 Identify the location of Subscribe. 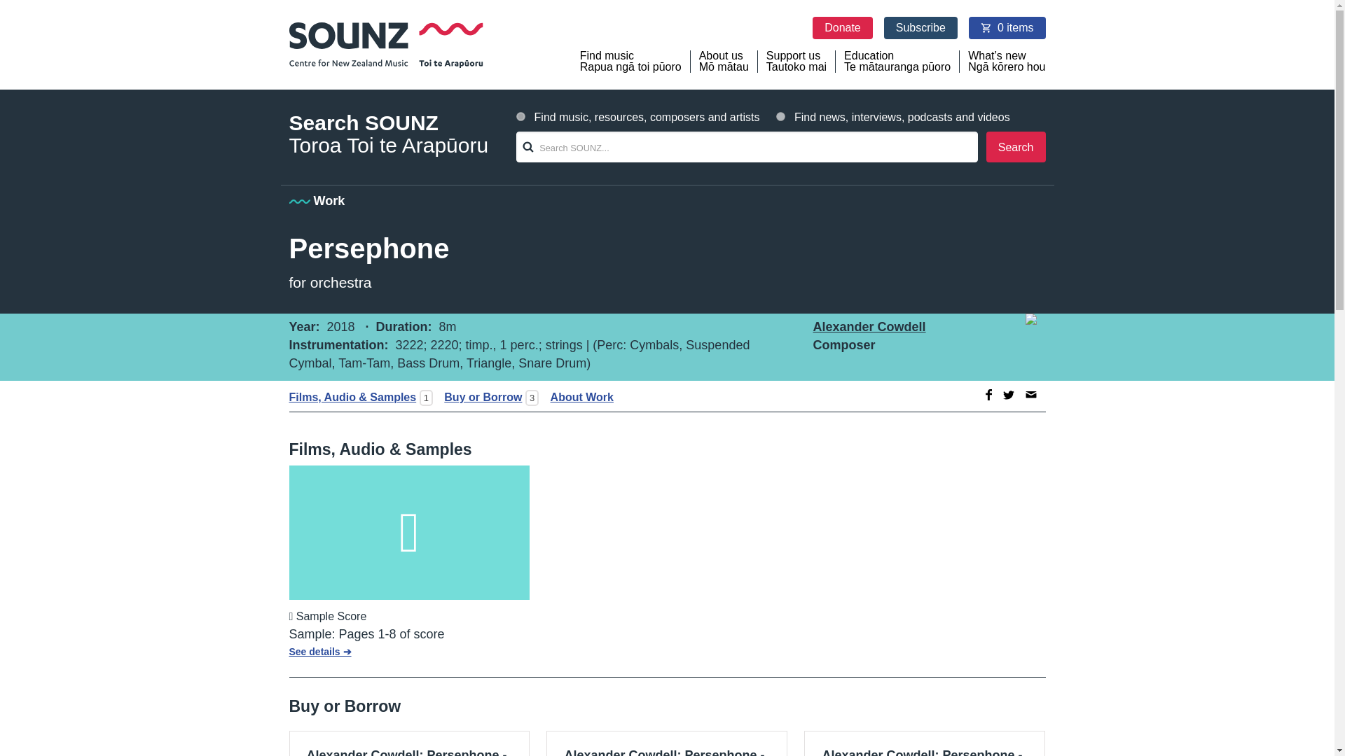
(920, 28).